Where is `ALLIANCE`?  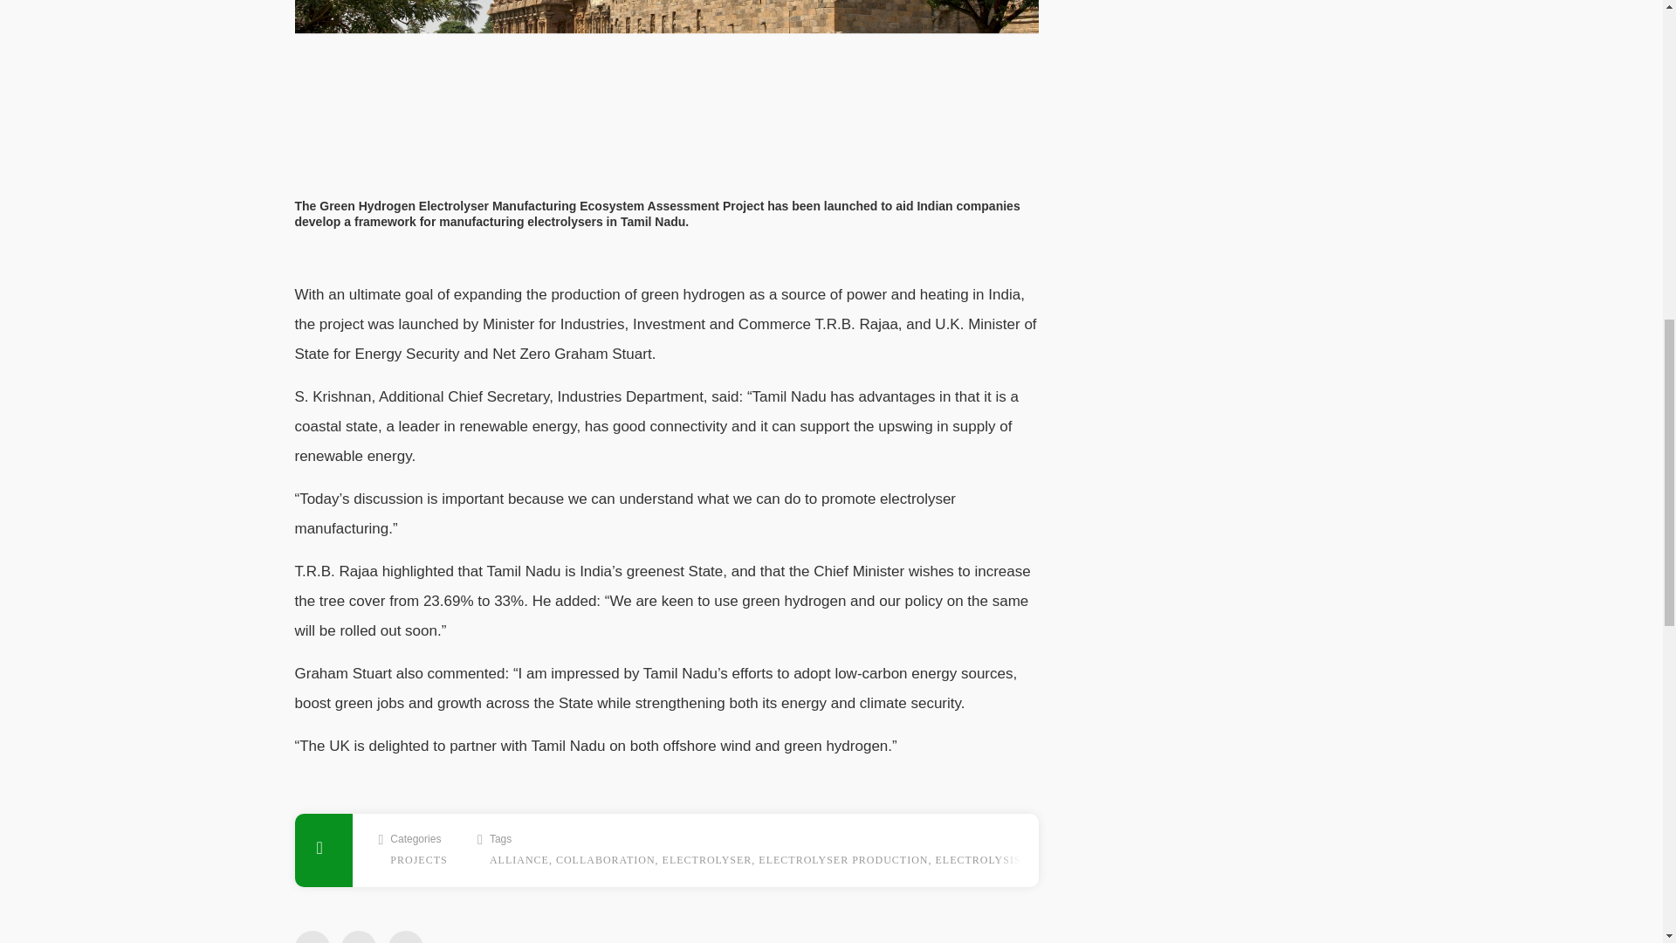
ALLIANCE is located at coordinates (519, 860).